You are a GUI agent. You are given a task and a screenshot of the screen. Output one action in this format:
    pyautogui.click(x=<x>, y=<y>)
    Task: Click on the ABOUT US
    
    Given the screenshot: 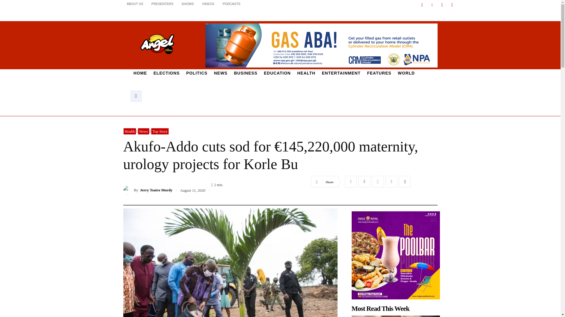 What is the action you would take?
    pyautogui.click(x=135, y=4)
    